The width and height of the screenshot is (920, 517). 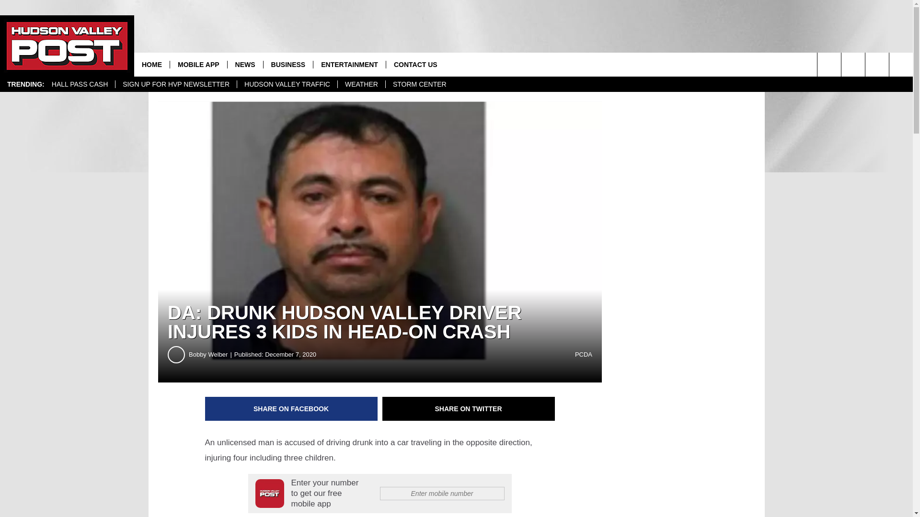 I want to click on ENTERTAINMENT, so click(x=349, y=64).